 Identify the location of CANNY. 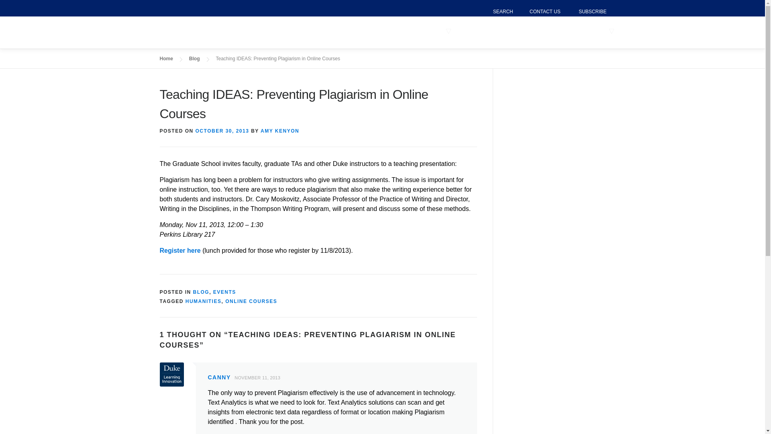
(219, 377).